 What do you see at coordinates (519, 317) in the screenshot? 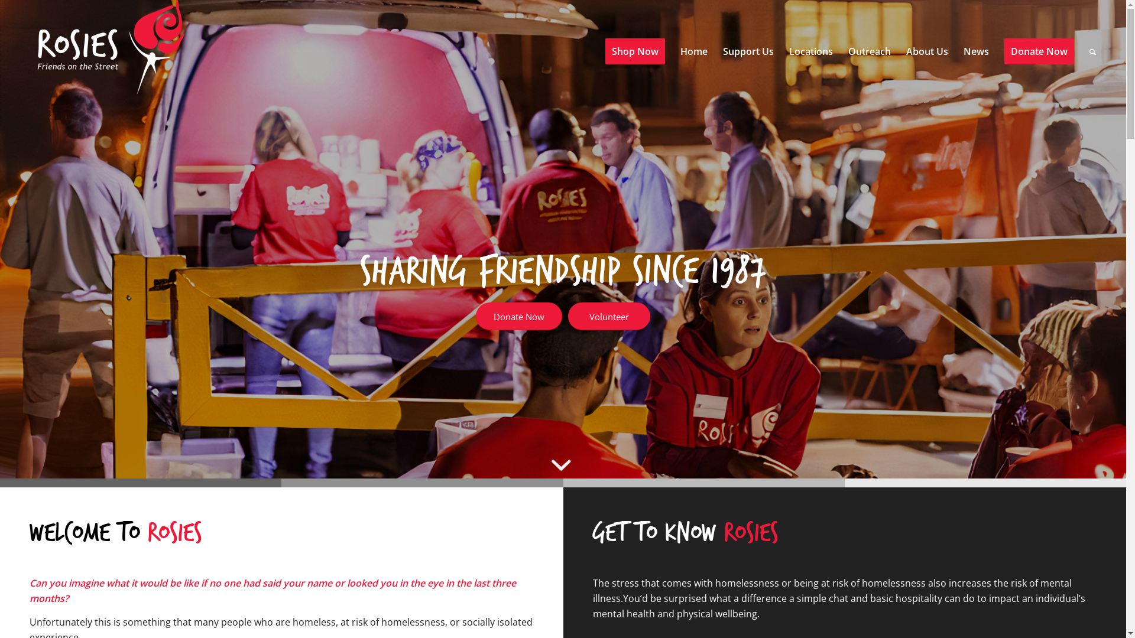
I see `Donate Now` at bounding box center [519, 317].